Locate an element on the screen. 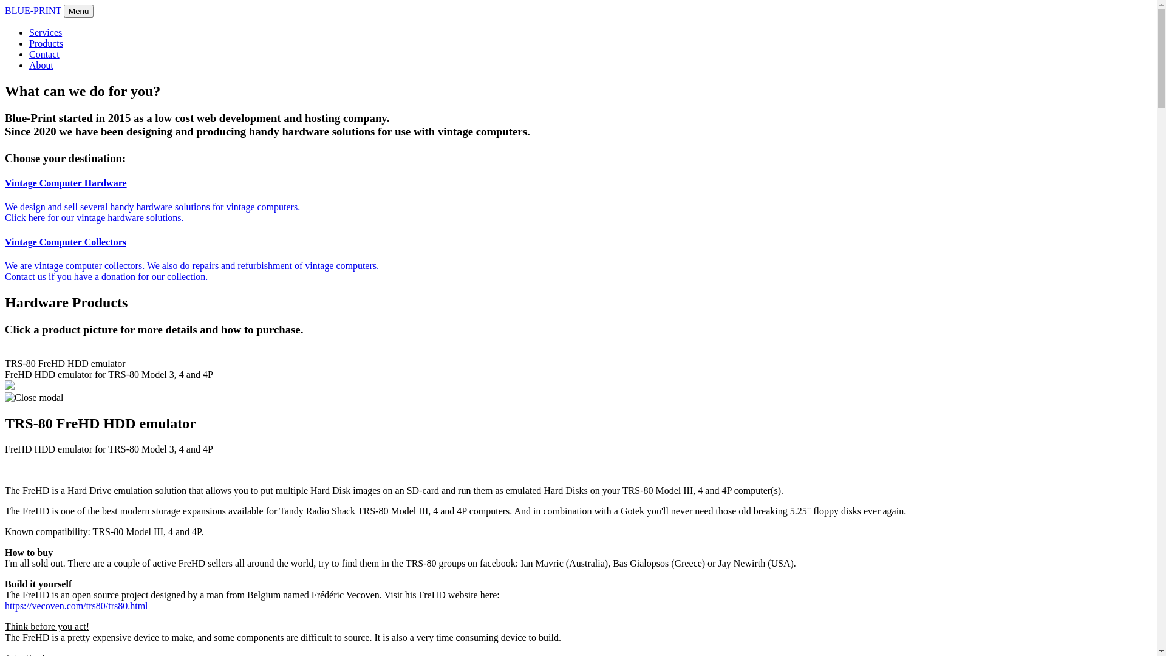 Image resolution: width=1166 pixels, height=656 pixels. Vintage Computer Hardware is located at coordinates (66, 183).